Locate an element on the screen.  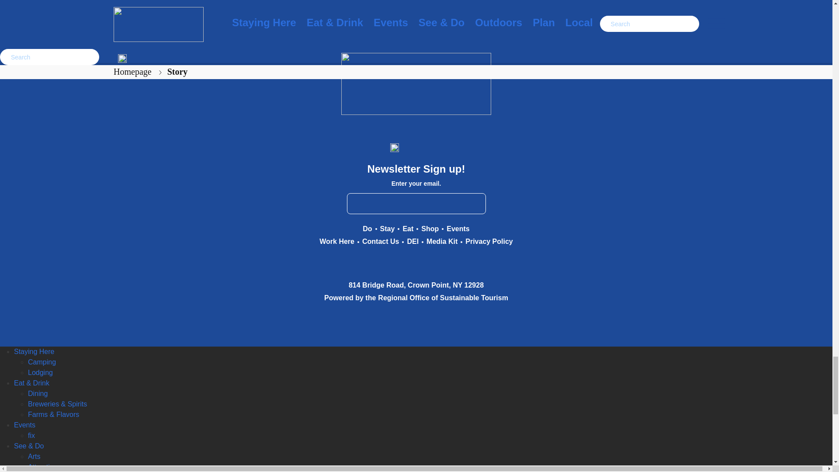
Recreation is located at coordinates (367, 229).